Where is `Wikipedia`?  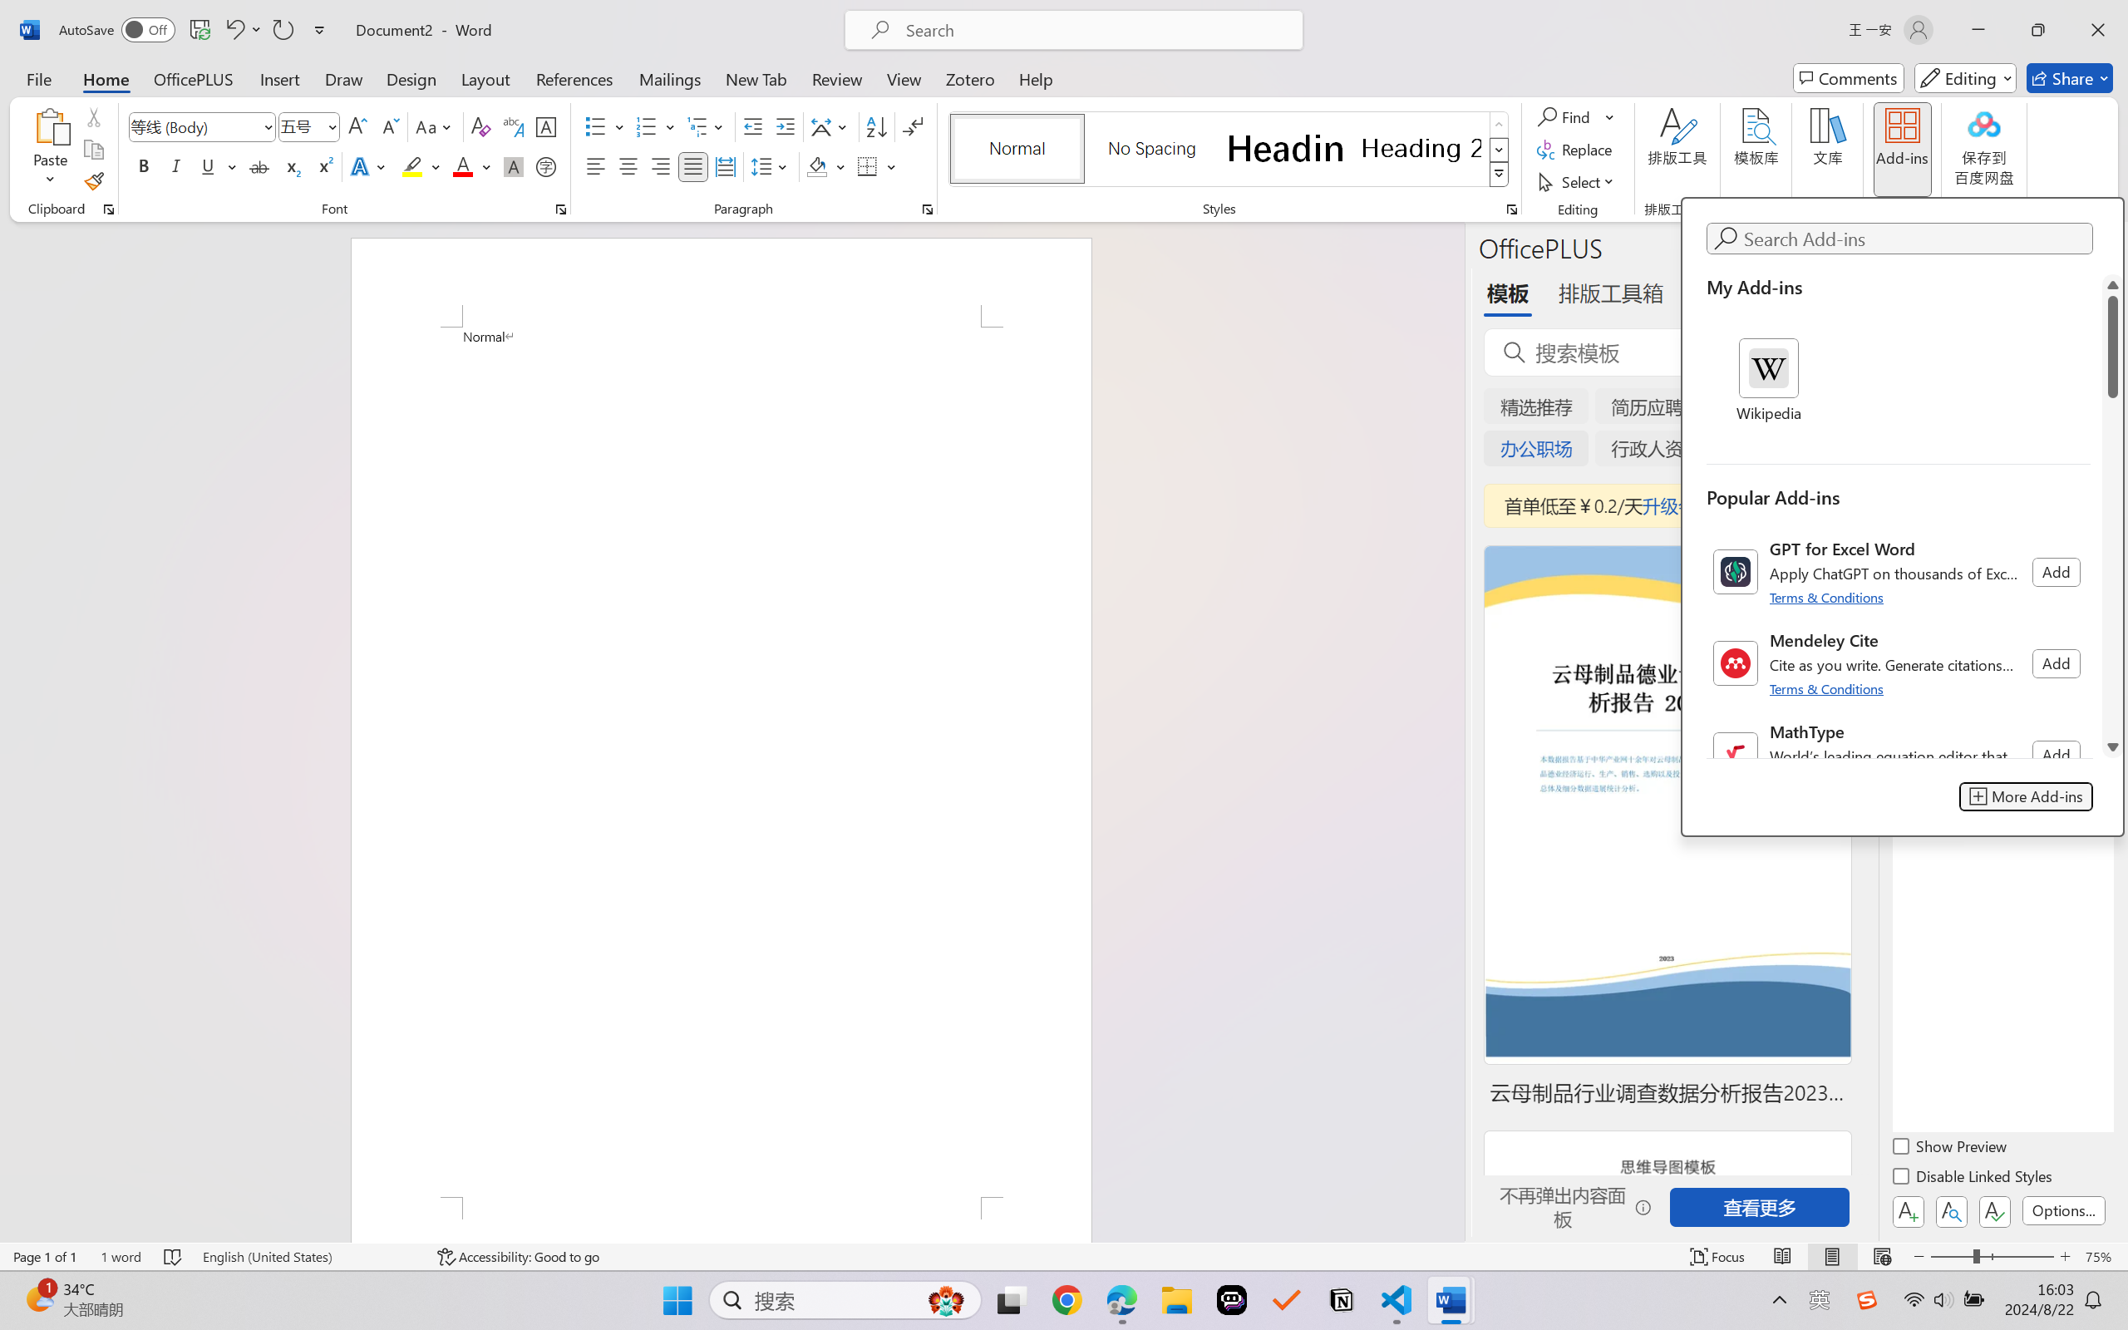 Wikipedia is located at coordinates (1769, 382).